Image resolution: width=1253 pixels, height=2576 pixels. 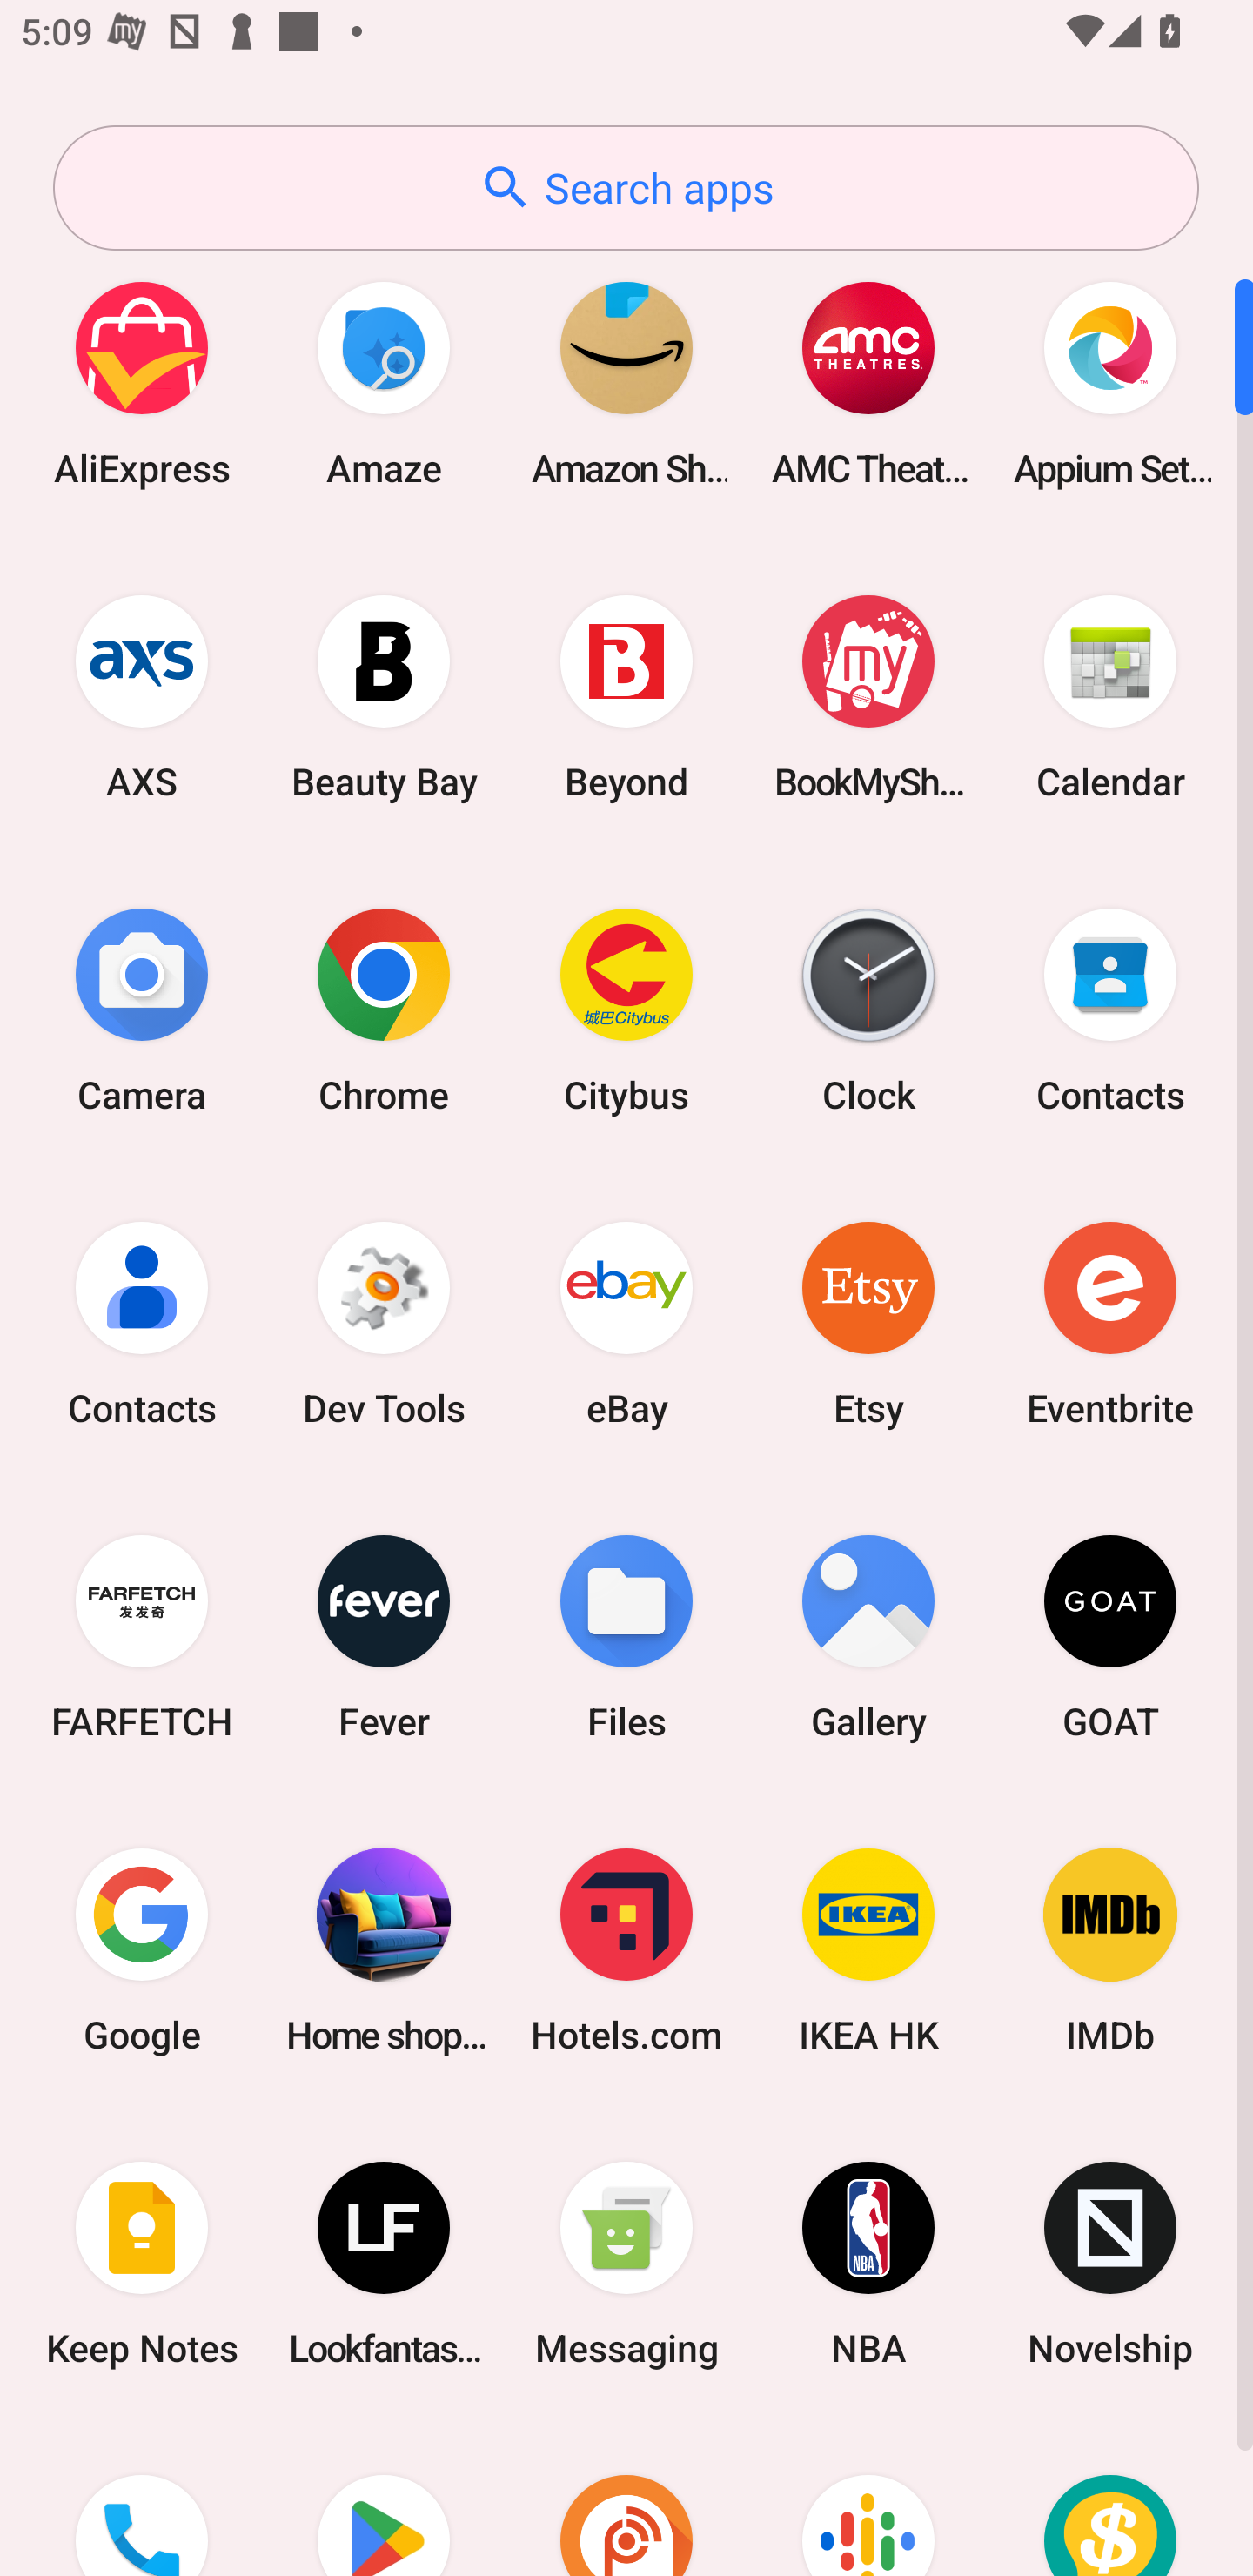 What do you see at coordinates (1110, 1636) in the screenshot?
I see `GOAT` at bounding box center [1110, 1636].